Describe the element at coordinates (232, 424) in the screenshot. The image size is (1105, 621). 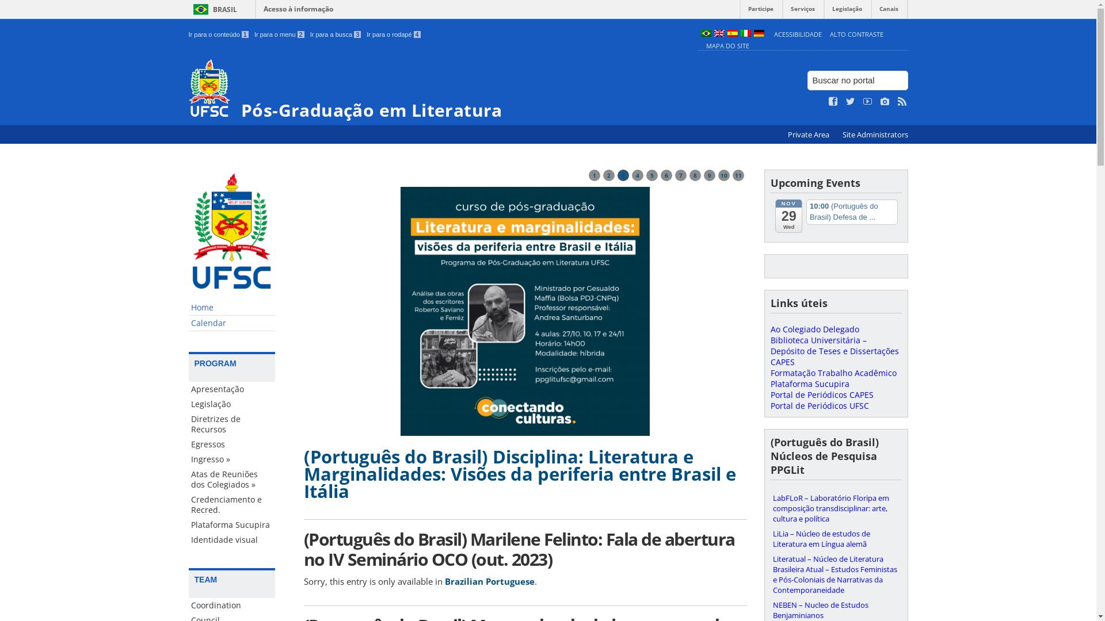
I see `Diretrizes de Recursos` at that location.